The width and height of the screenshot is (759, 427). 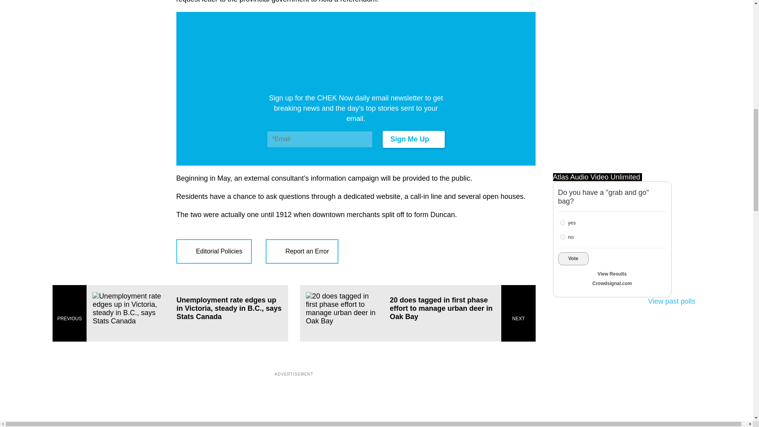 What do you see at coordinates (562, 236) in the screenshot?
I see `62900256` at bounding box center [562, 236].